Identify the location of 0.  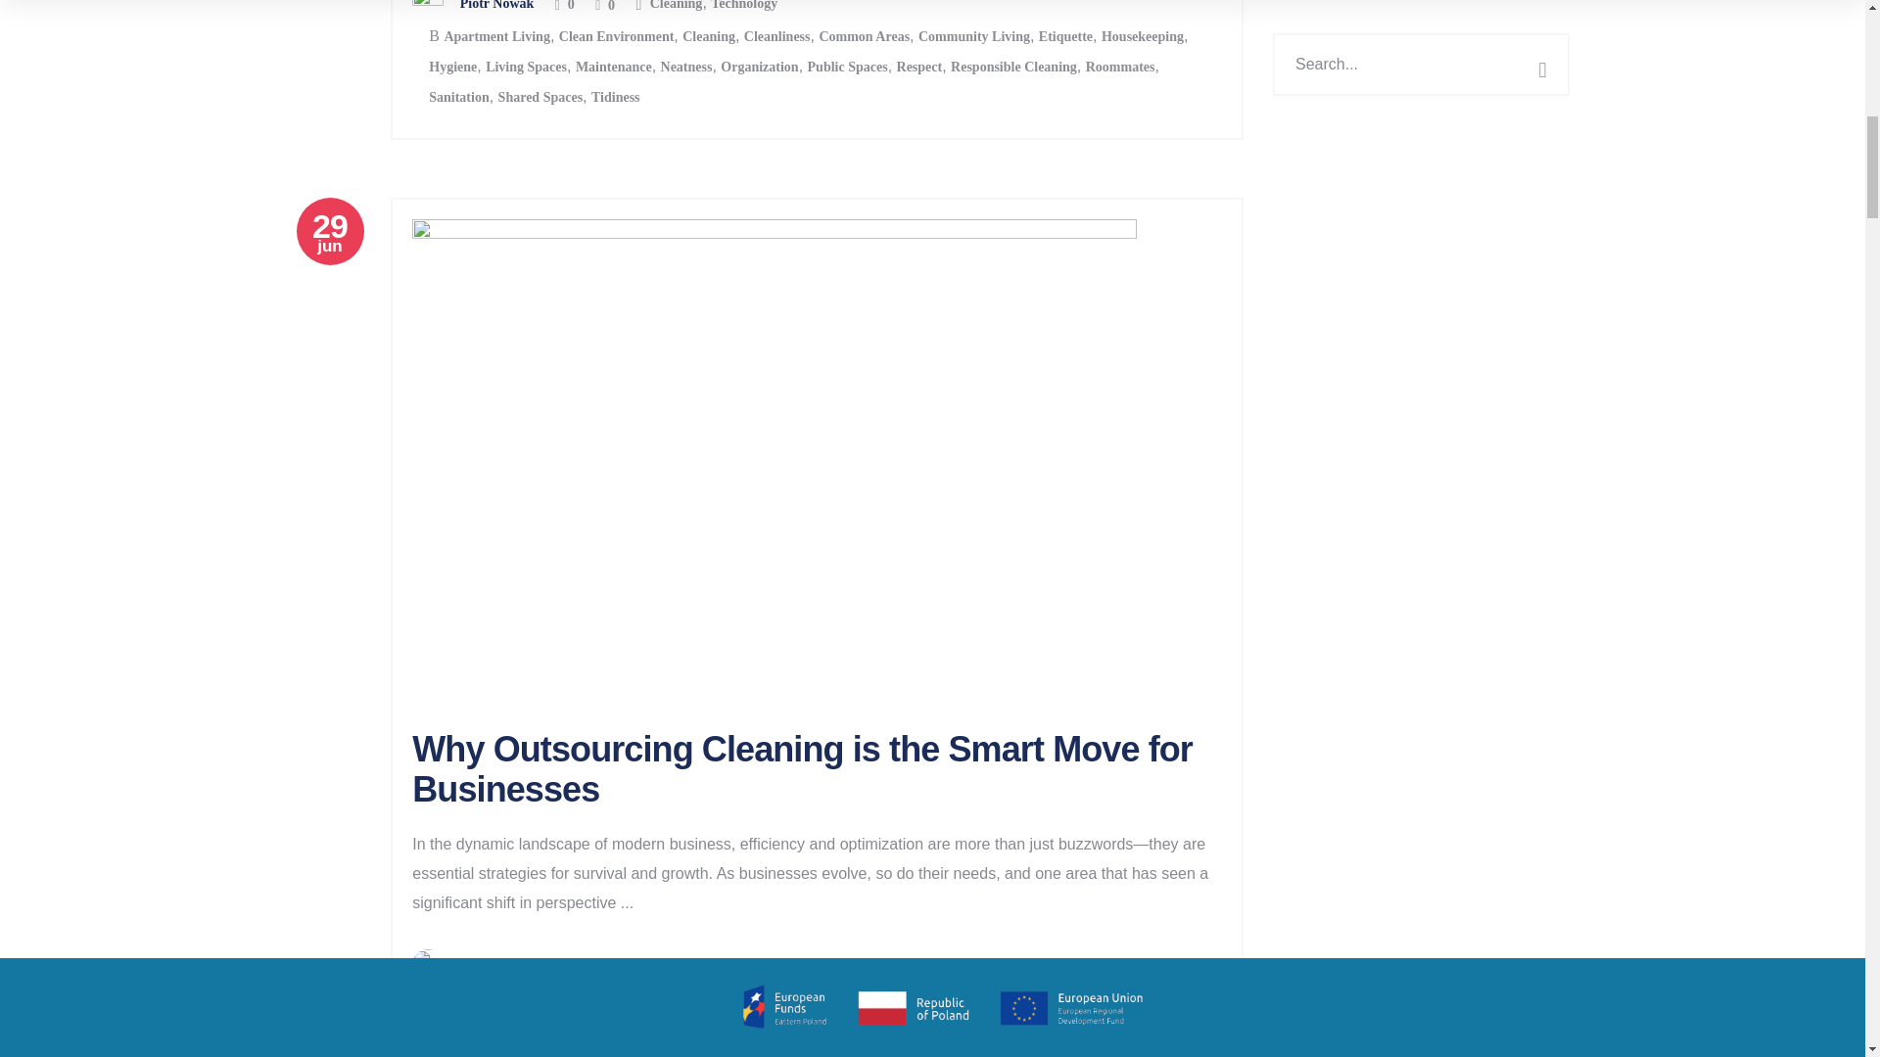
(605, 6).